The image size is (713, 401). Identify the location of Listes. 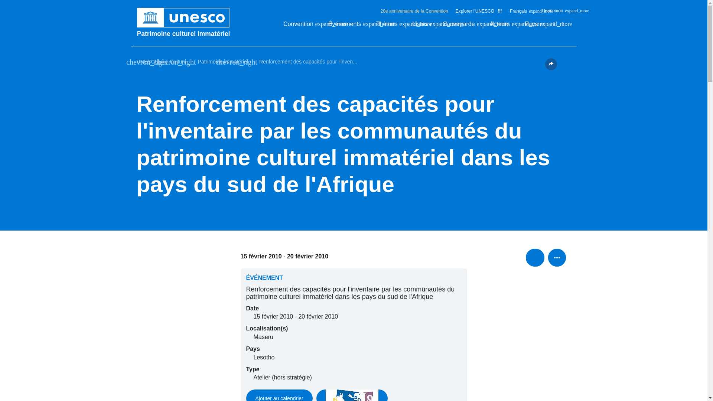
(424, 26).